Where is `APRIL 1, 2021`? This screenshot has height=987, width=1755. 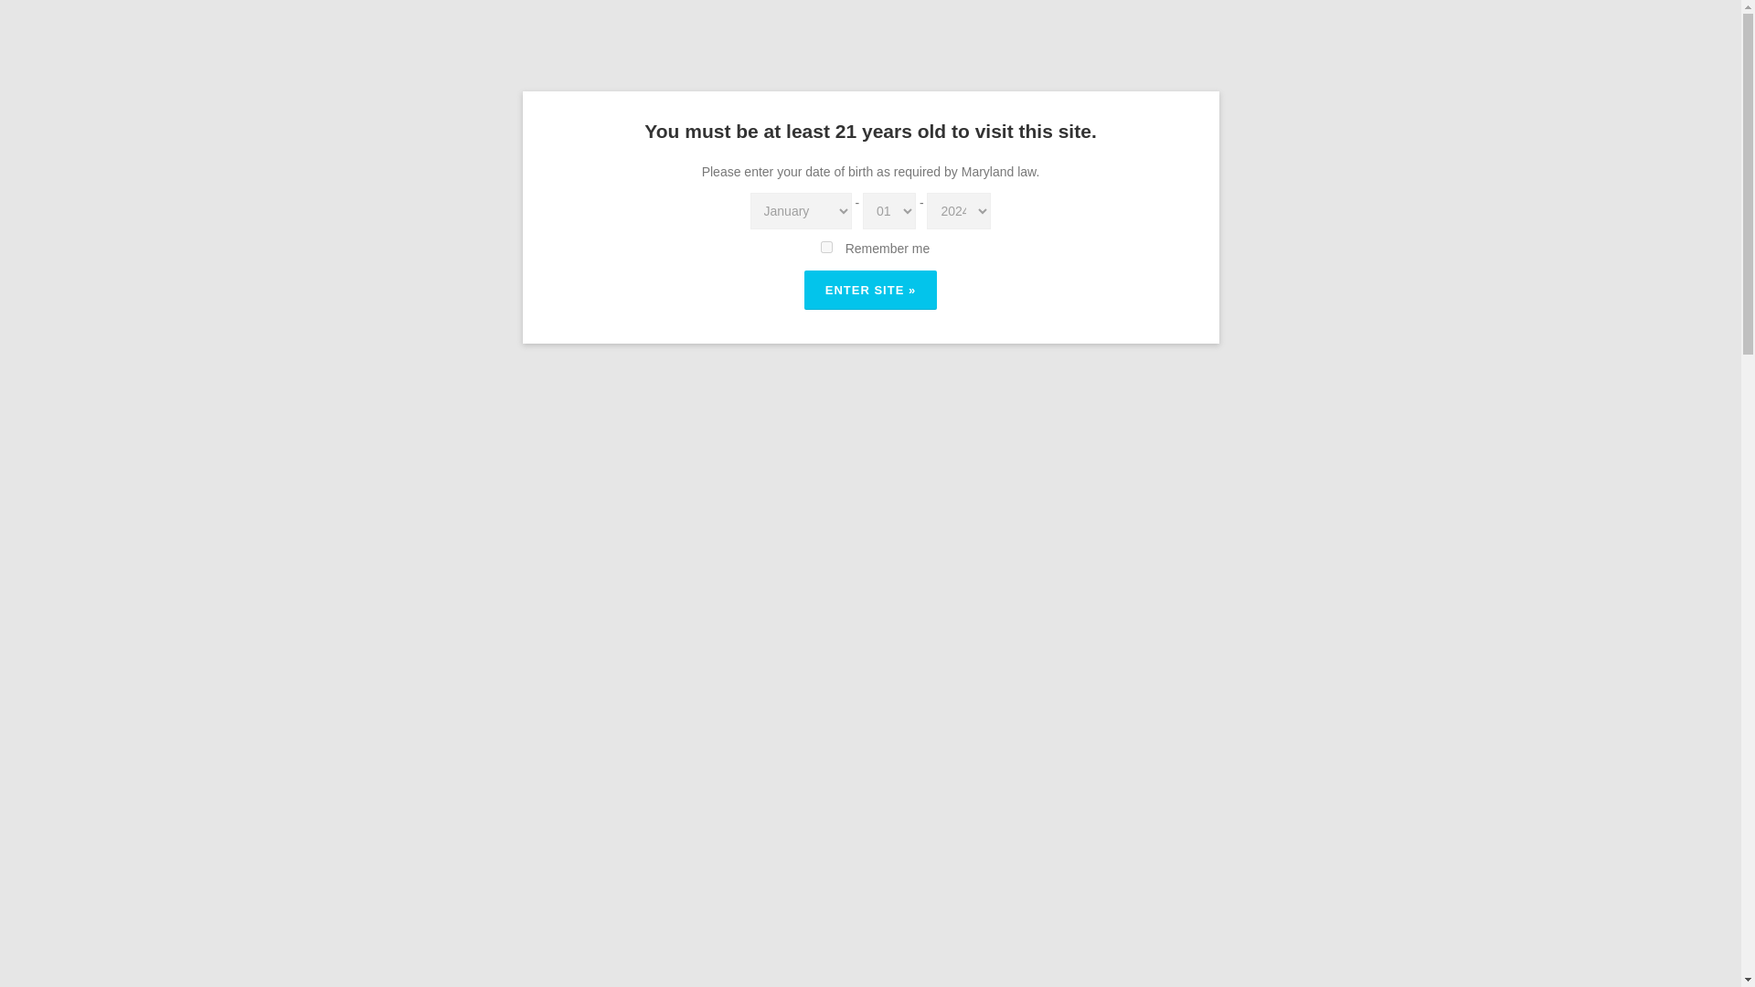
APRIL 1, 2021 is located at coordinates (489, 196).